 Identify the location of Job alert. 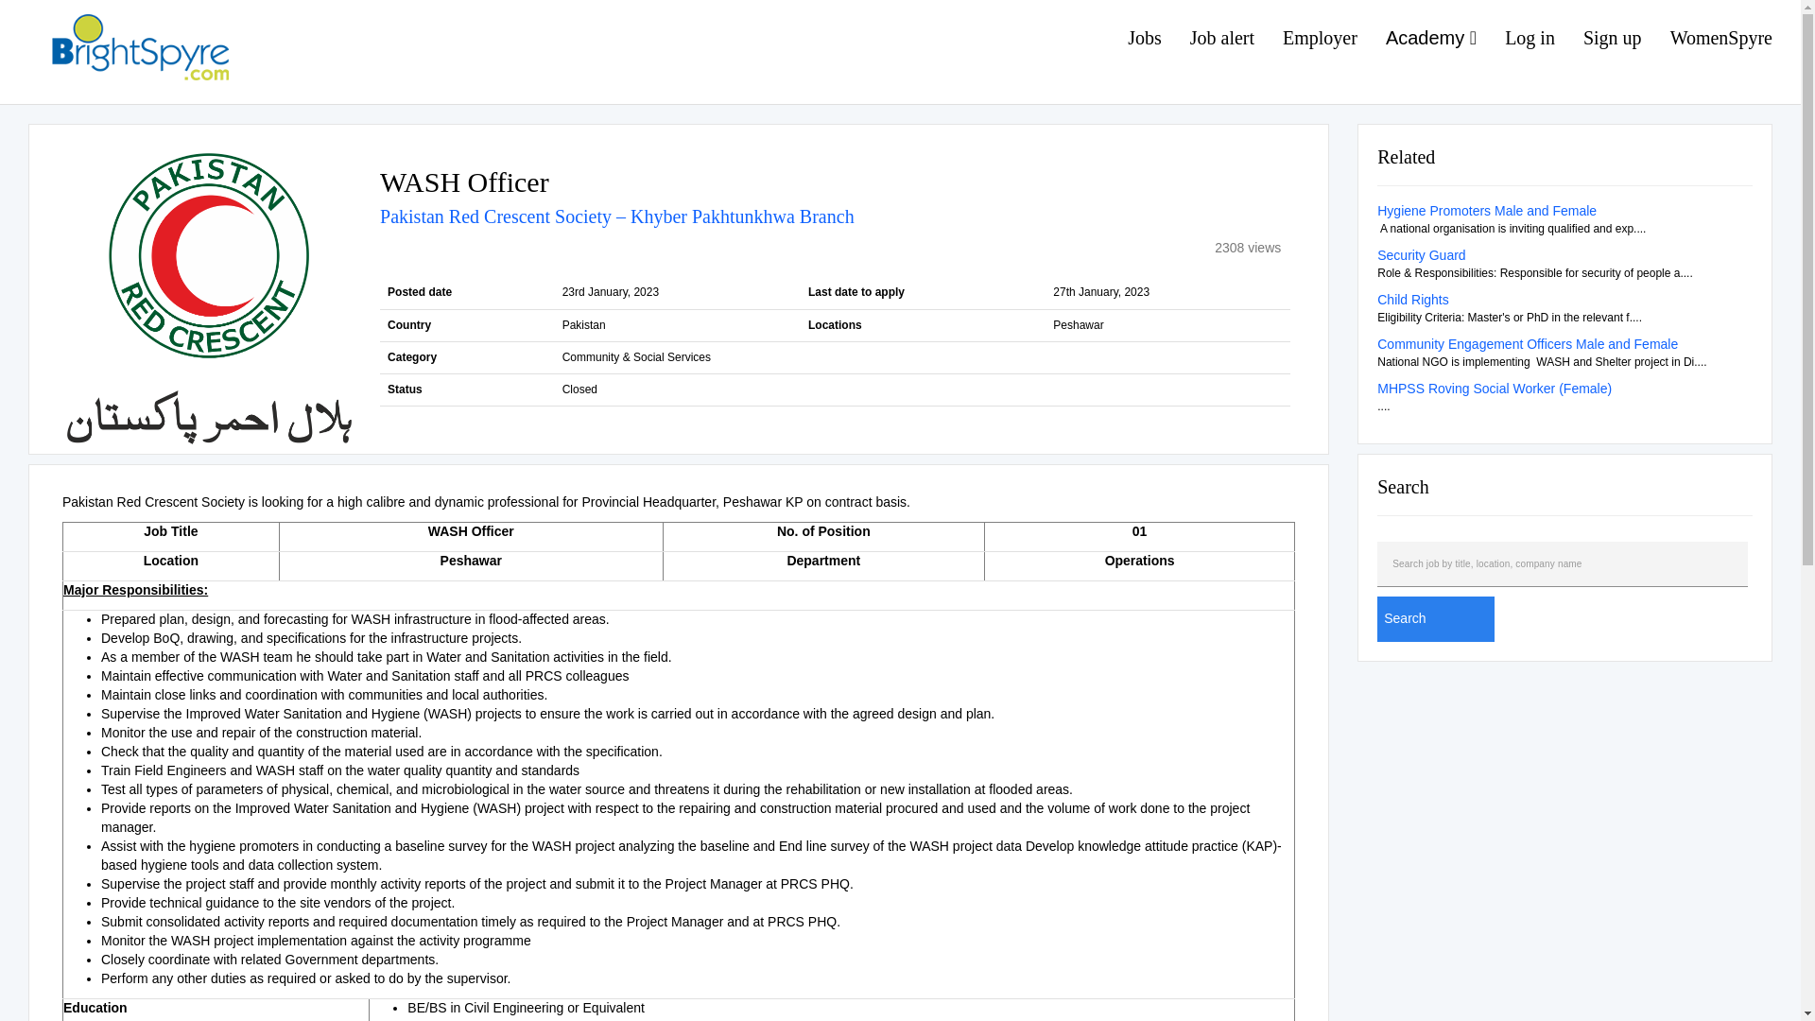
(1222, 38).